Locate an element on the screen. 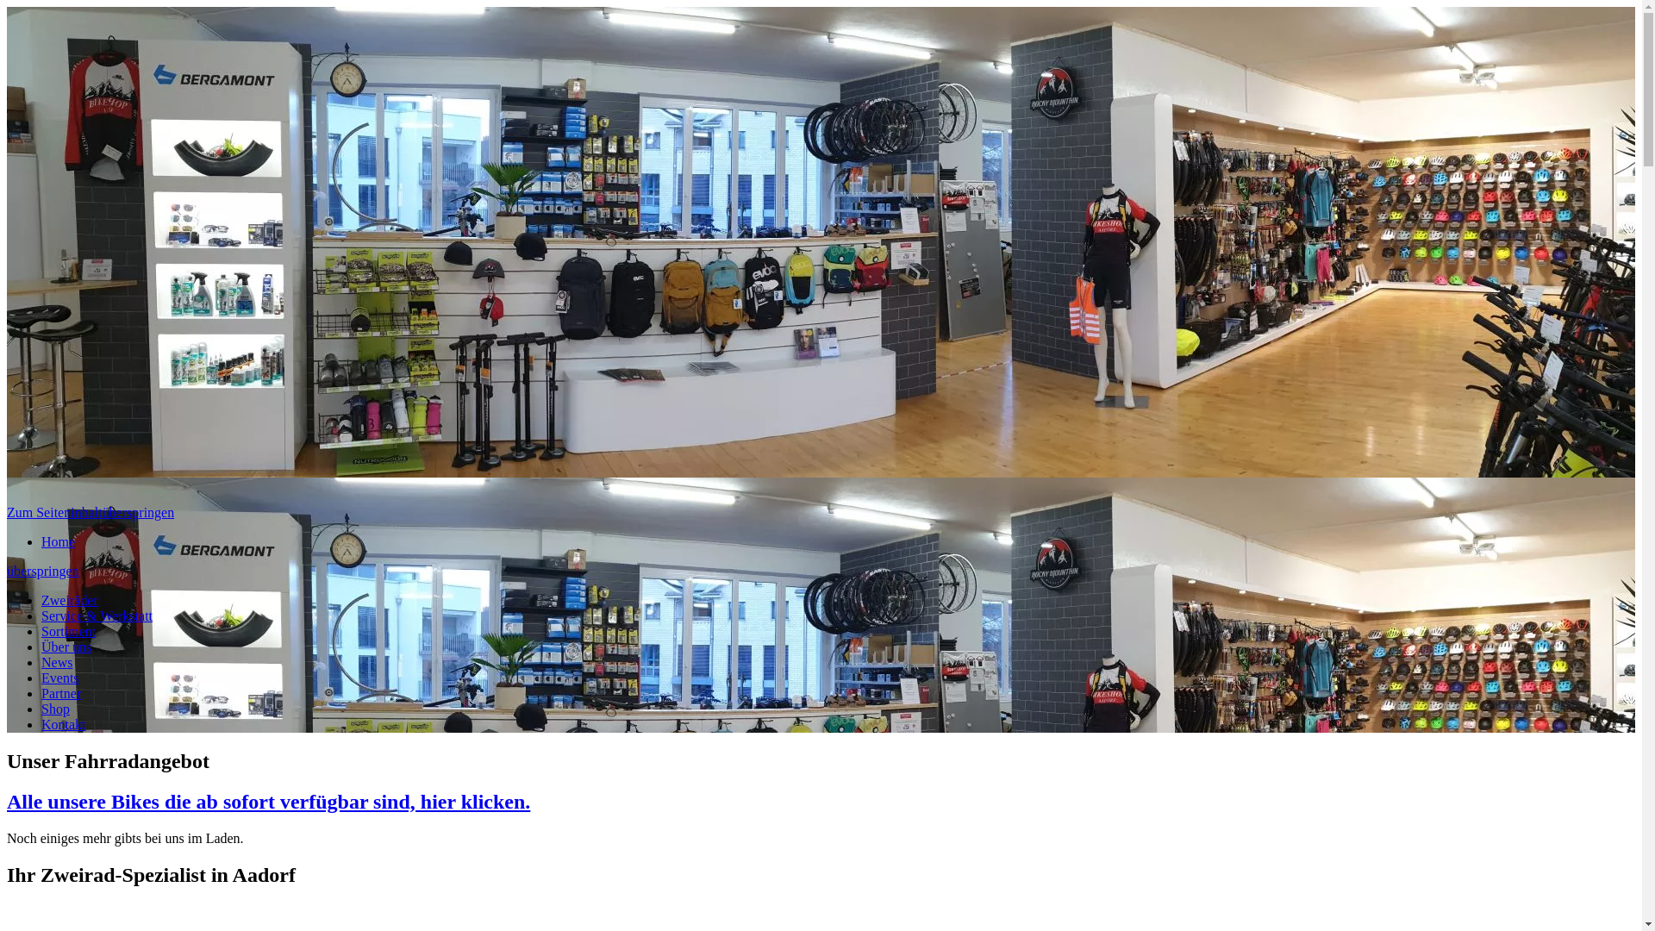 The width and height of the screenshot is (1655, 931). News is located at coordinates (57, 662).